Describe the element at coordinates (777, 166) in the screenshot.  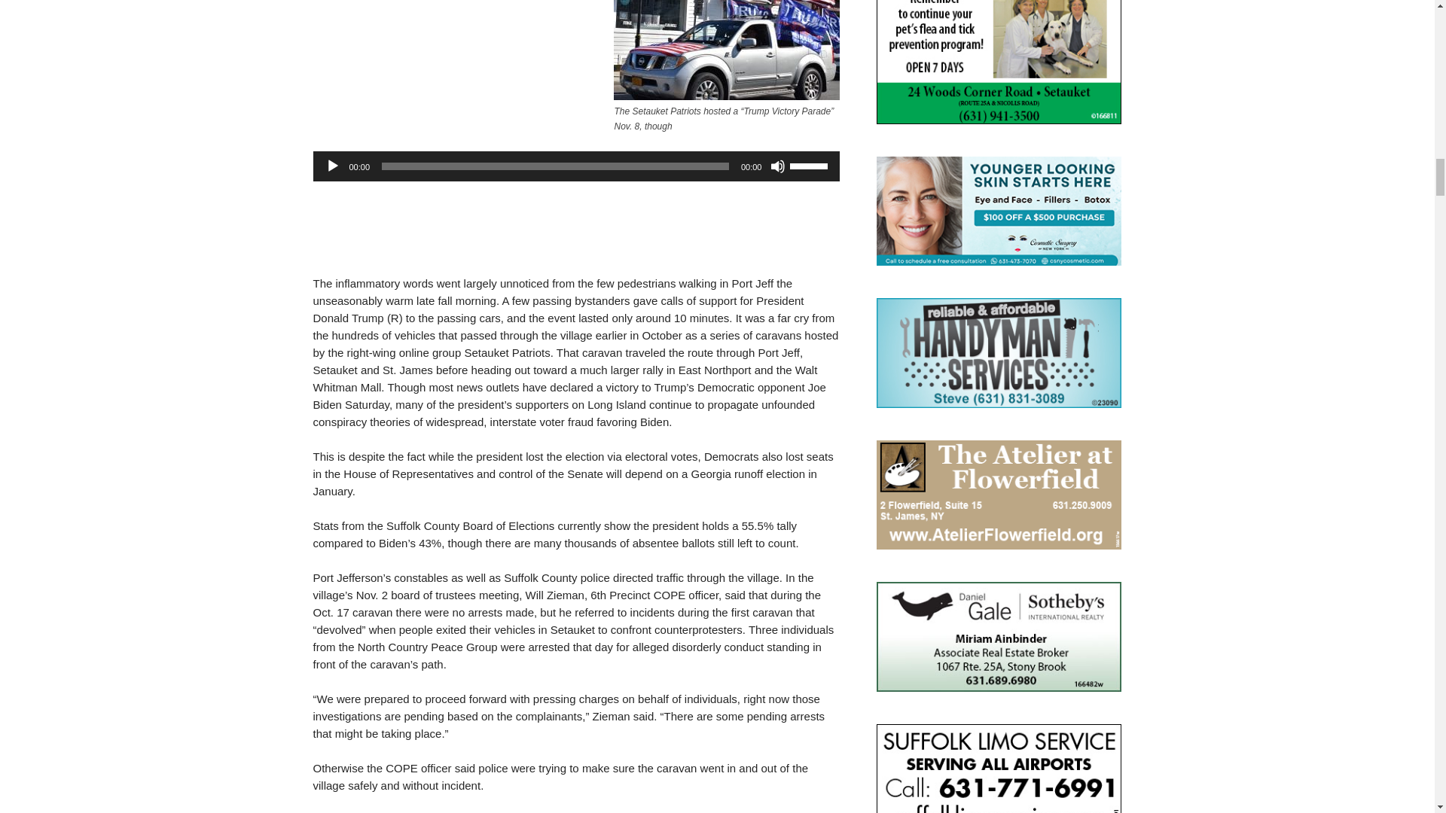
I see `Mute` at that location.